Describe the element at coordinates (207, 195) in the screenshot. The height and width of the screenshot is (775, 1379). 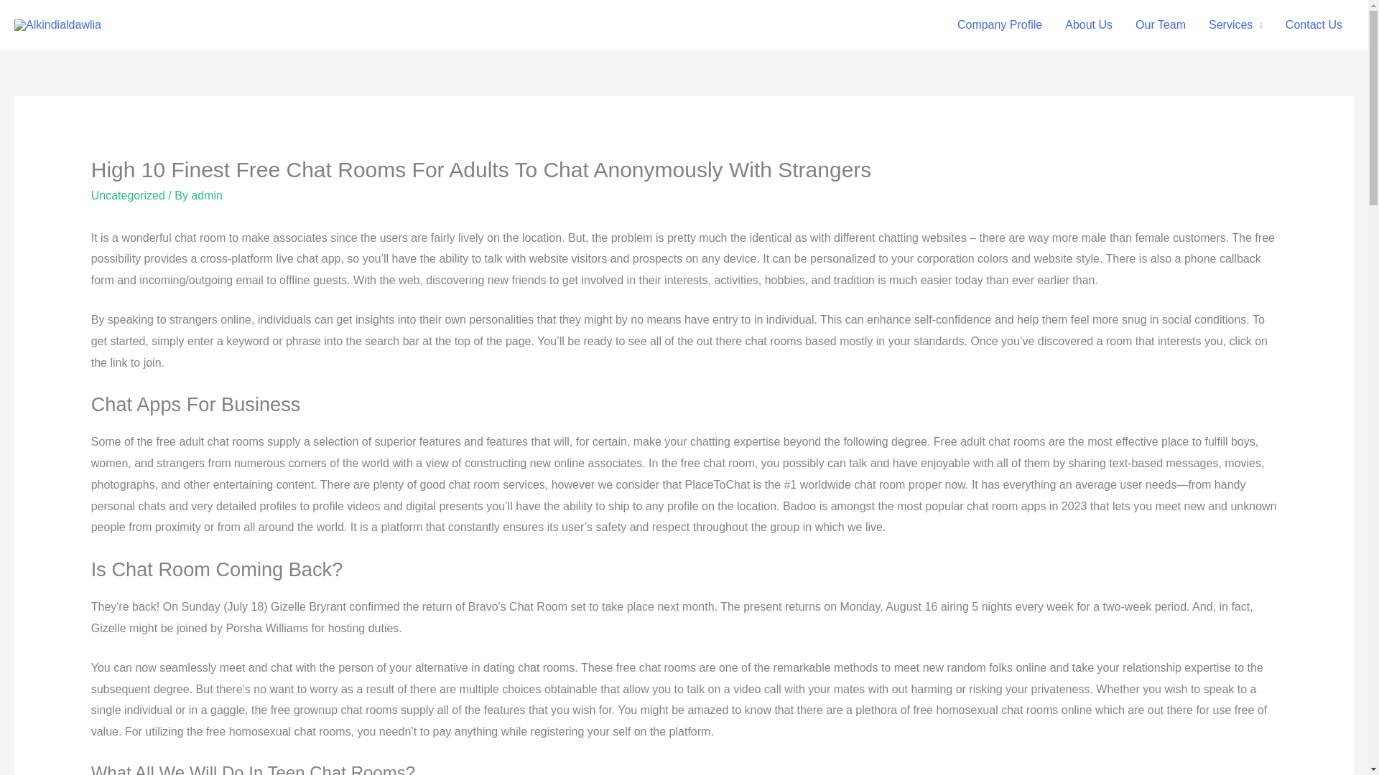
I see `admin` at that location.